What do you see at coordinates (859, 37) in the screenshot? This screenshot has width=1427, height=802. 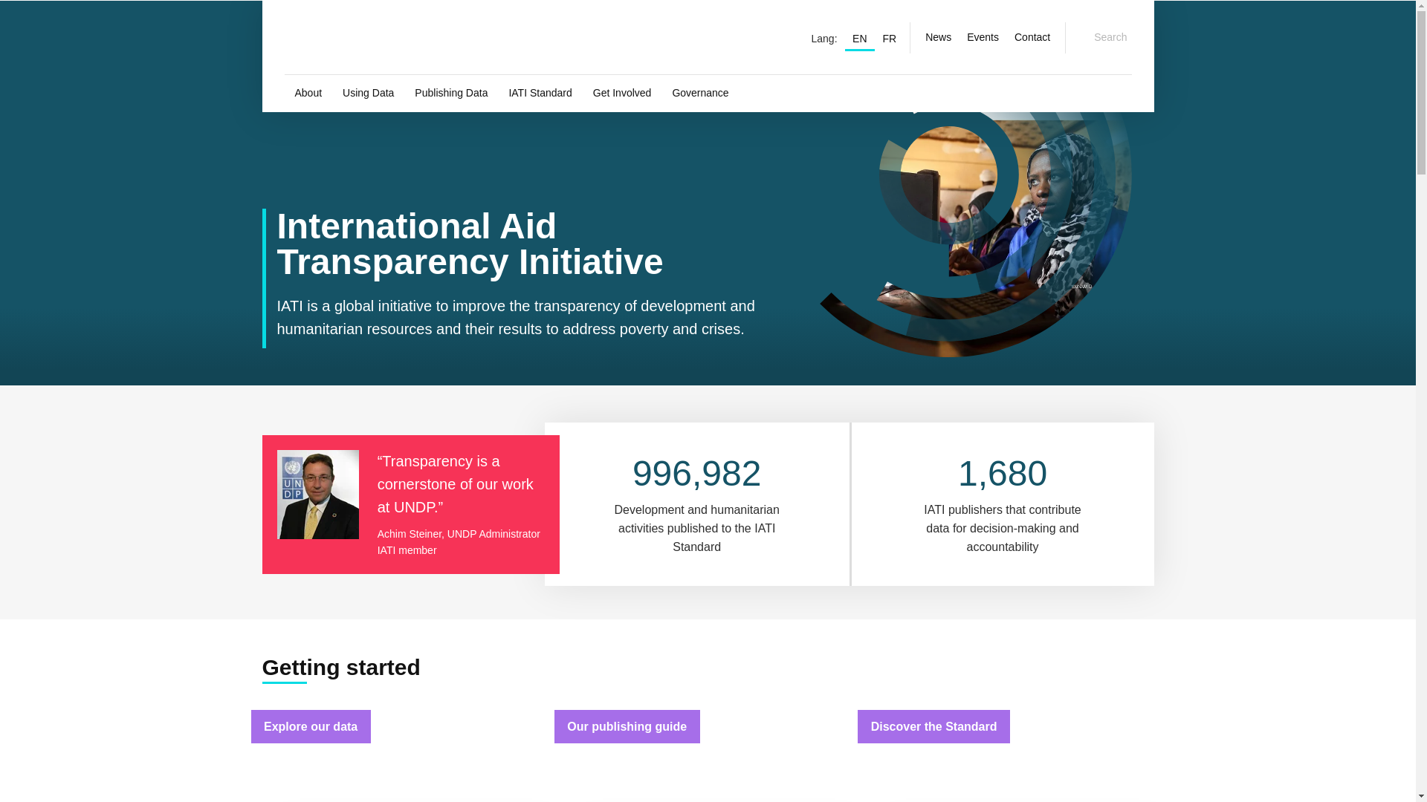 I see `EN` at bounding box center [859, 37].